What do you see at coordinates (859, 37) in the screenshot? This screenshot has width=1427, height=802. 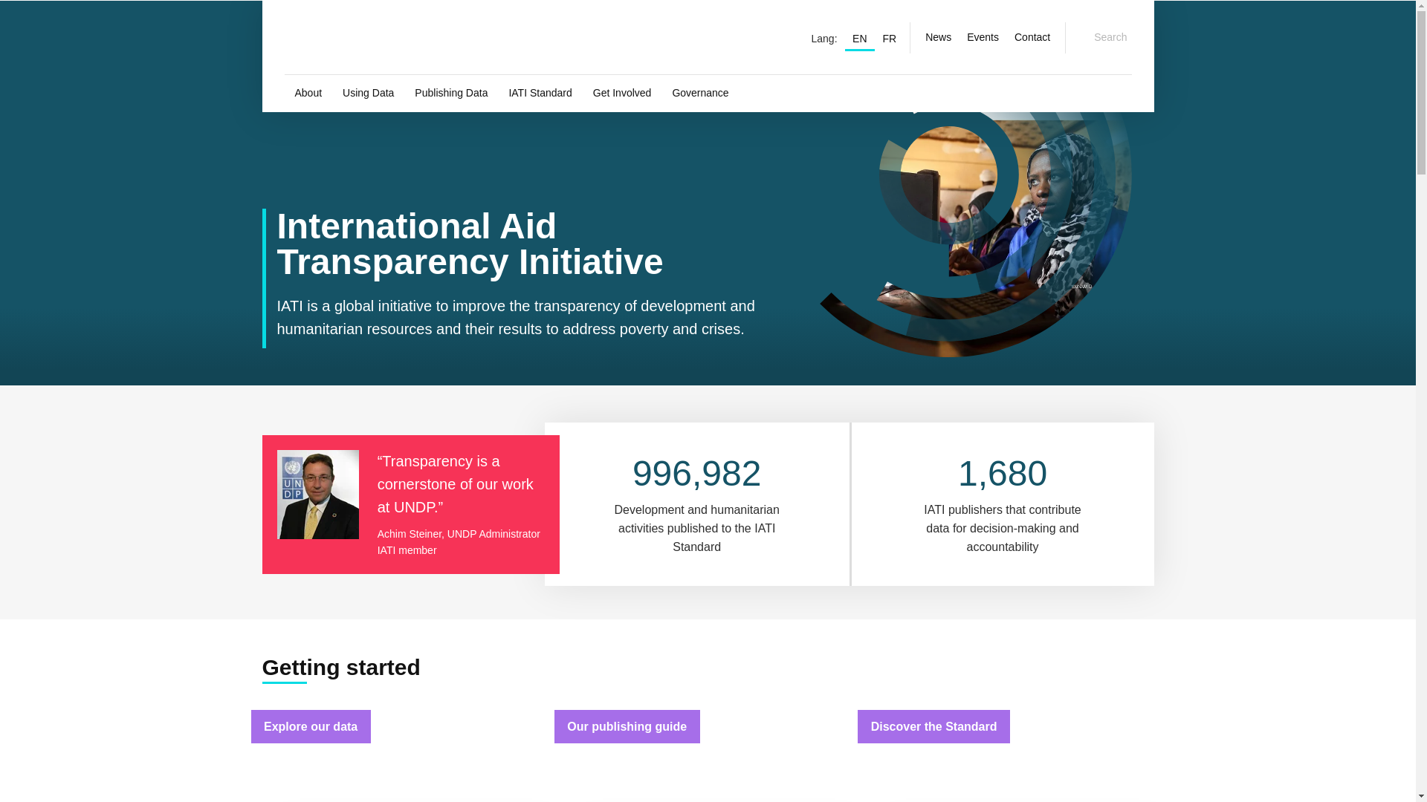 I see `EN` at bounding box center [859, 37].